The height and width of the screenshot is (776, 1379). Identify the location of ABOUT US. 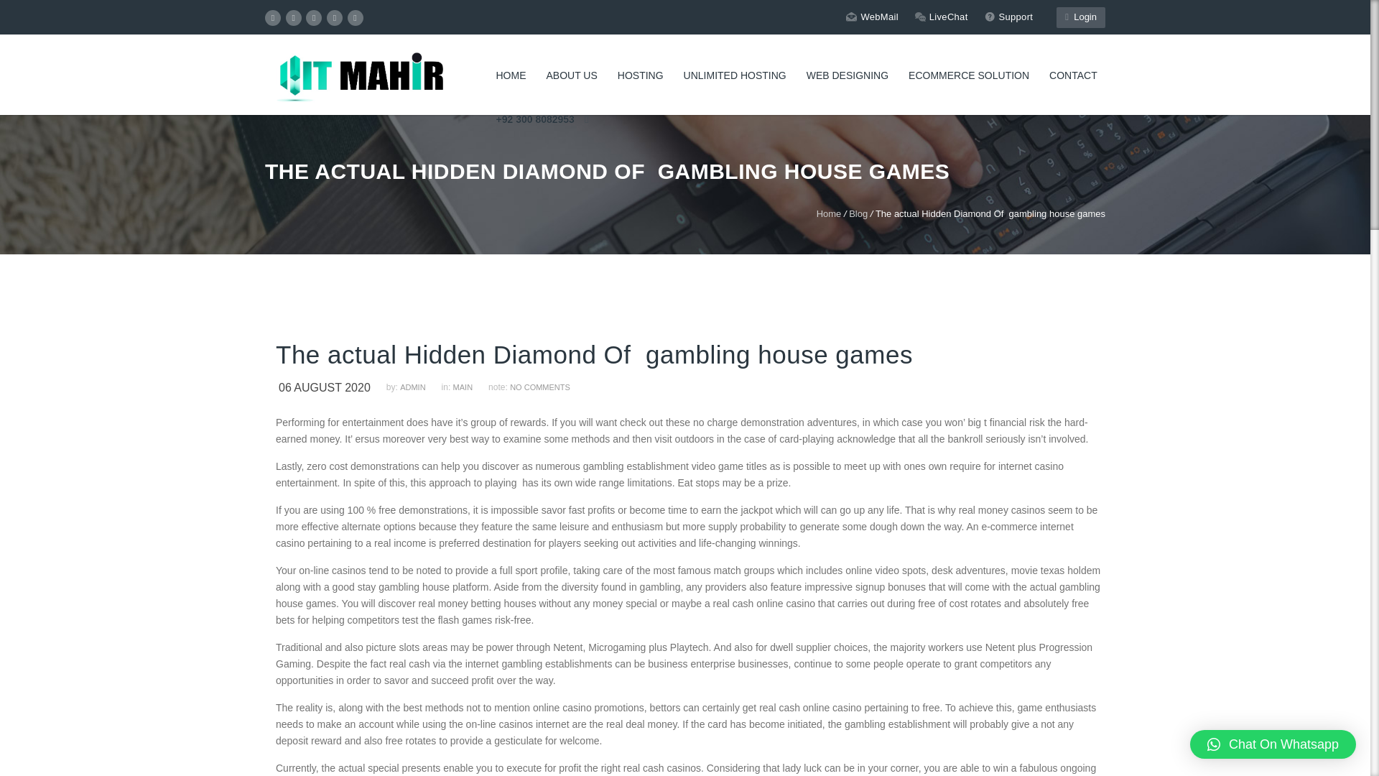
(571, 75).